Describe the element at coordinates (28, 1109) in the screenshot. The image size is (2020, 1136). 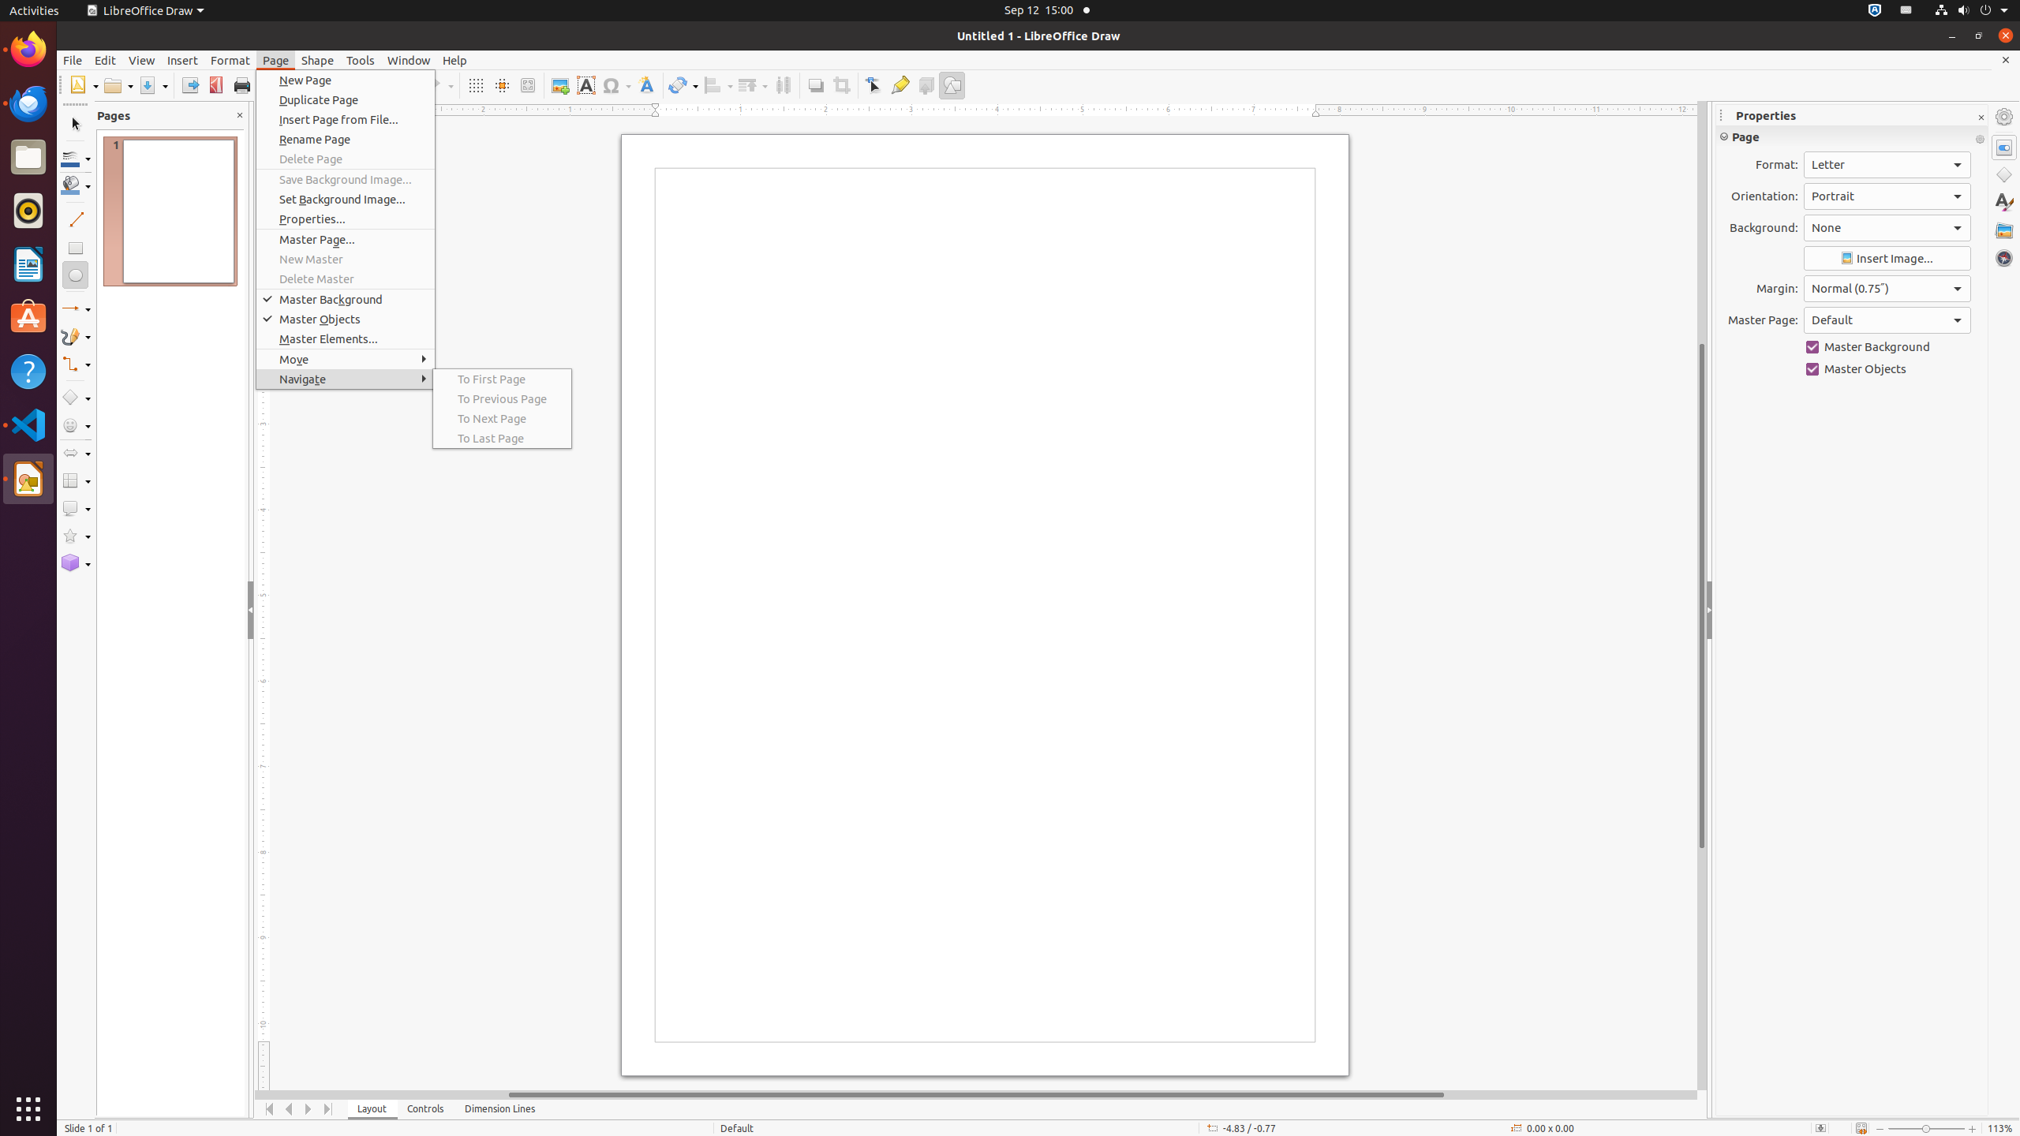
I see `Show Applications` at that location.